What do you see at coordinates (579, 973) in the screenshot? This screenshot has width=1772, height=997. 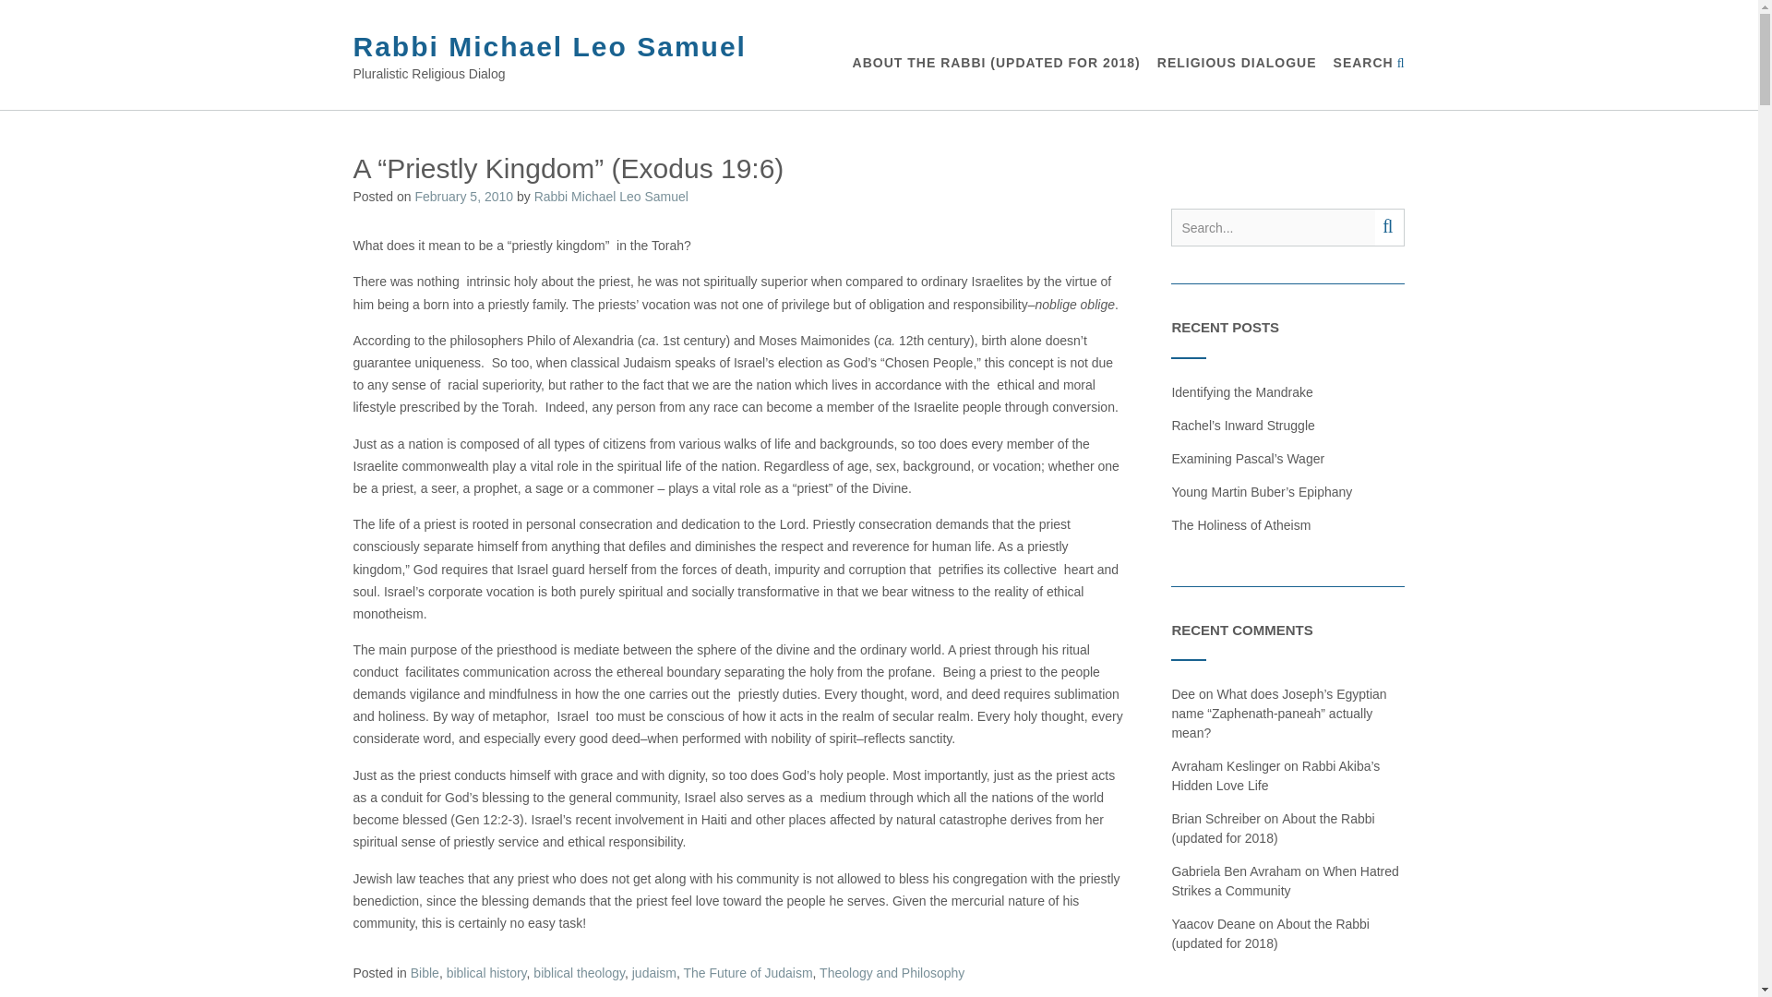 I see `biblical theology` at bounding box center [579, 973].